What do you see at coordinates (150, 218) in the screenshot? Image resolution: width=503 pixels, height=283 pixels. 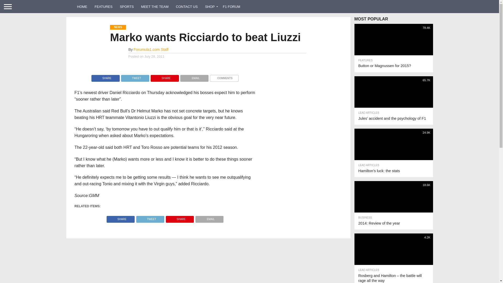 I see `Tweet This Post` at bounding box center [150, 218].